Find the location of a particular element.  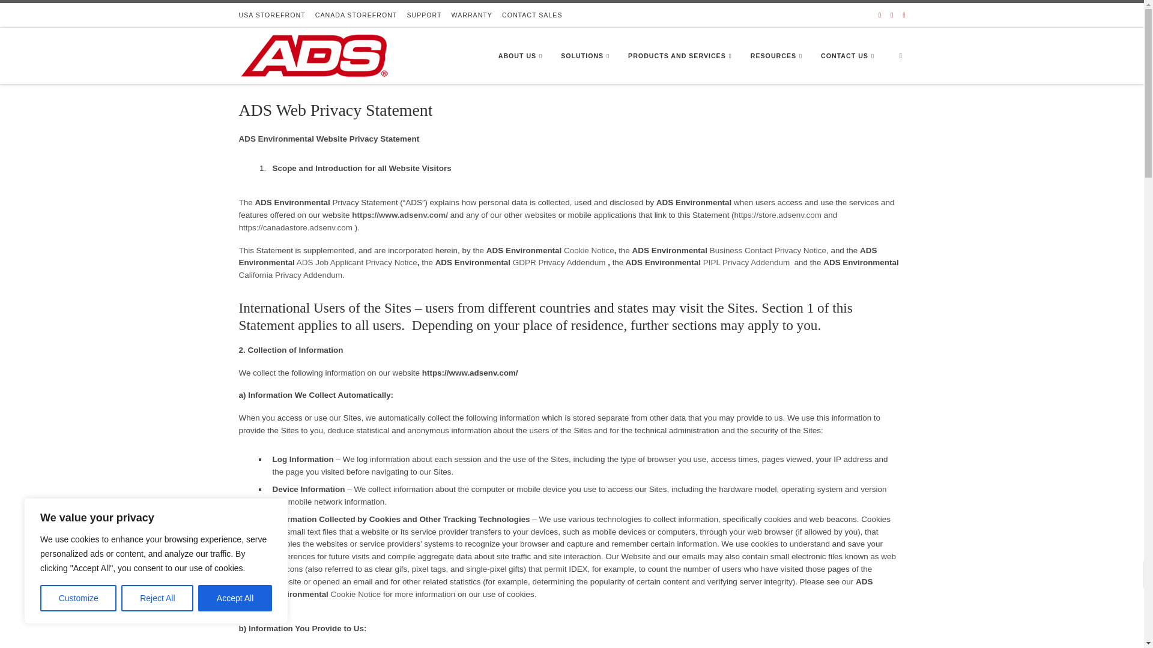

ABOUT US is located at coordinates (522, 55).